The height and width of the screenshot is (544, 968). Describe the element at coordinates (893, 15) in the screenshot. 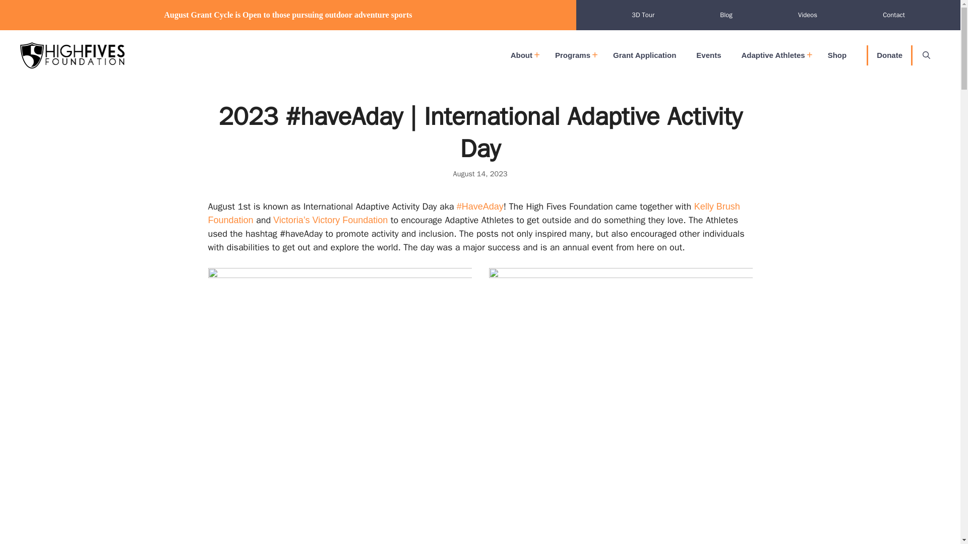

I see `Contact` at that location.